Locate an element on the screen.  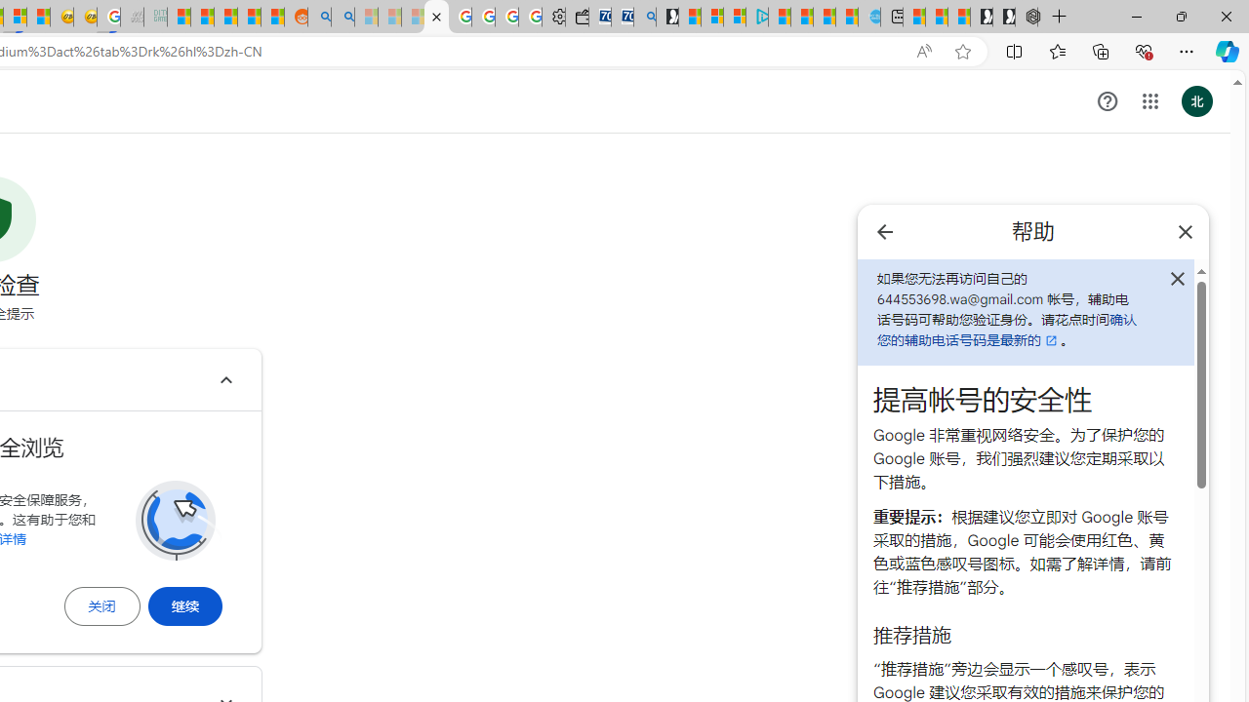
Student Loan Update: Forgiveness Program Ends This Month is located at coordinates (250, 18).